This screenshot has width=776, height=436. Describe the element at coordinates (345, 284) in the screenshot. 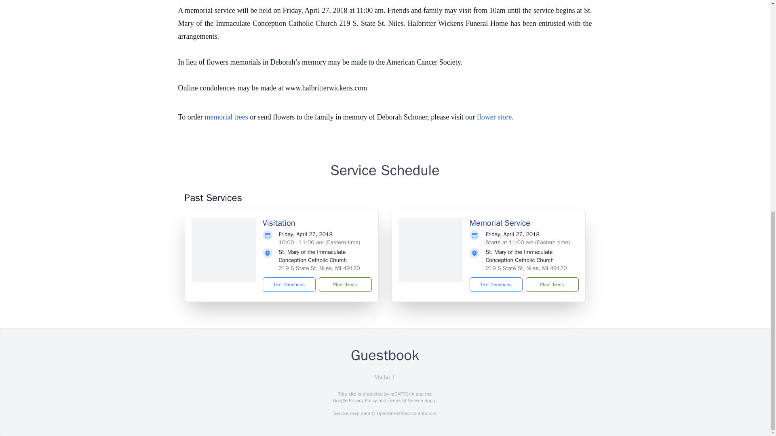

I see `Plant Trees` at that location.